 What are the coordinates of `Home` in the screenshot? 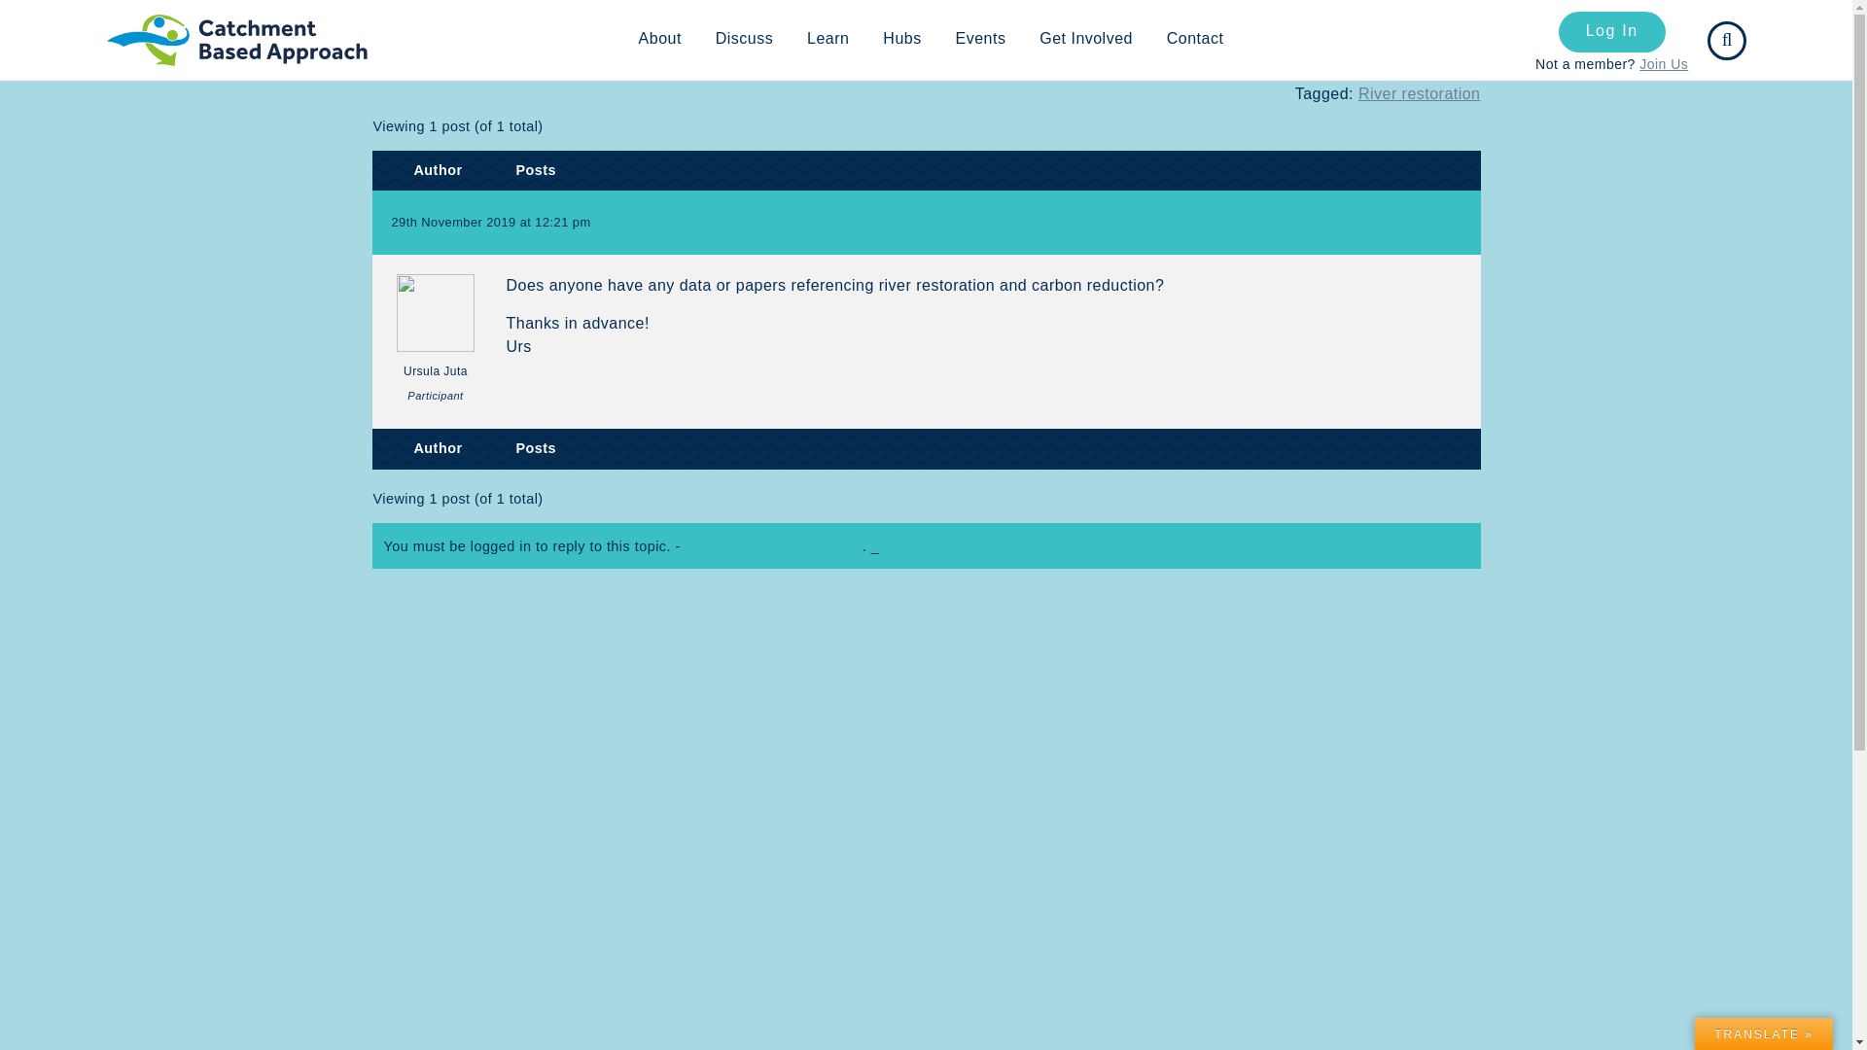 It's located at (126, 24).